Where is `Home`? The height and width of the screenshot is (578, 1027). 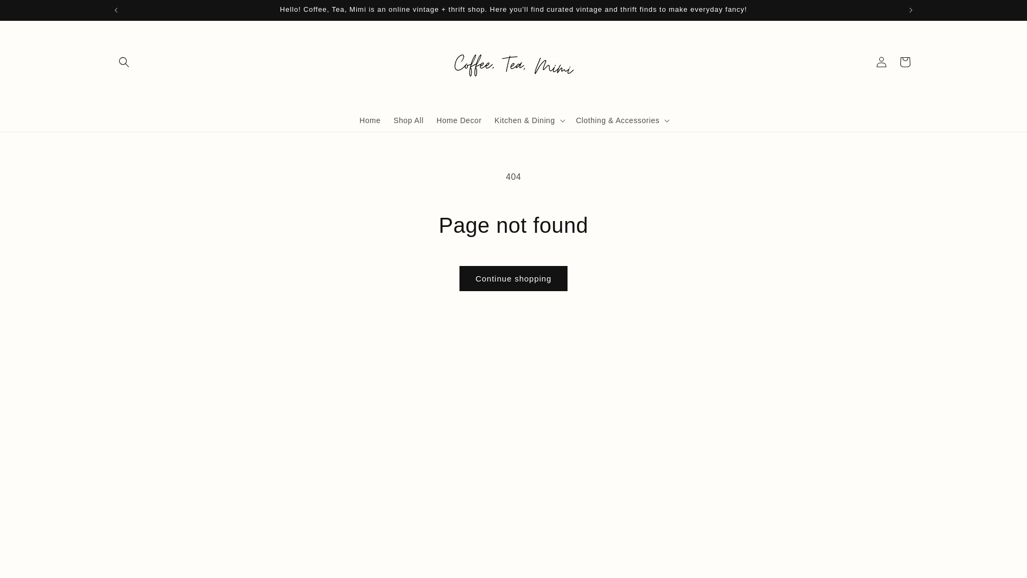
Home is located at coordinates (370, 120).